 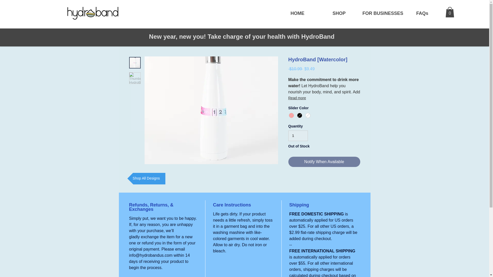 I want to click on Shop All Designs, so click(x=146, y=179).